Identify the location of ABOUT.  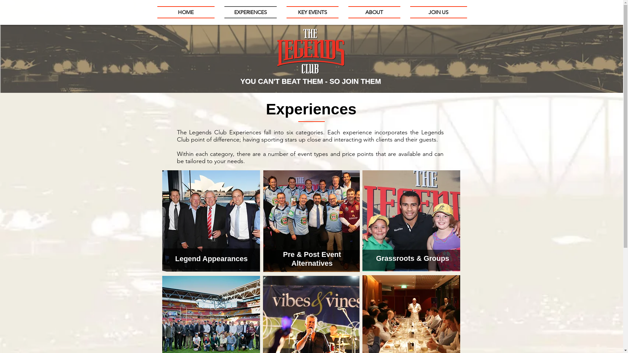
(374, 12).